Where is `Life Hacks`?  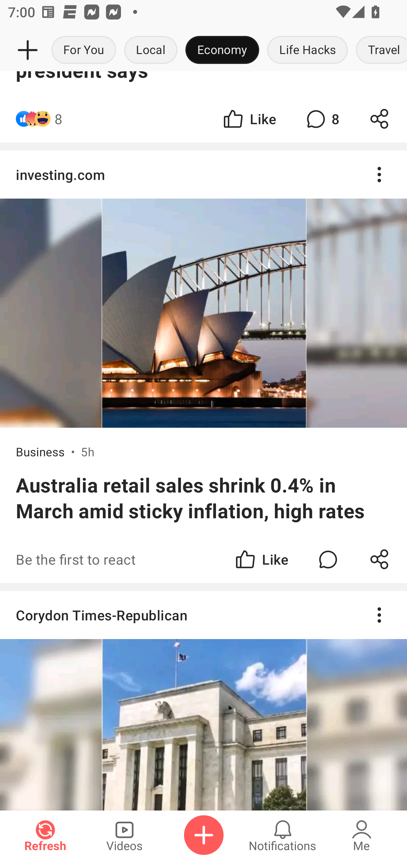 Life Hacks is located at coordinates (308, 50).